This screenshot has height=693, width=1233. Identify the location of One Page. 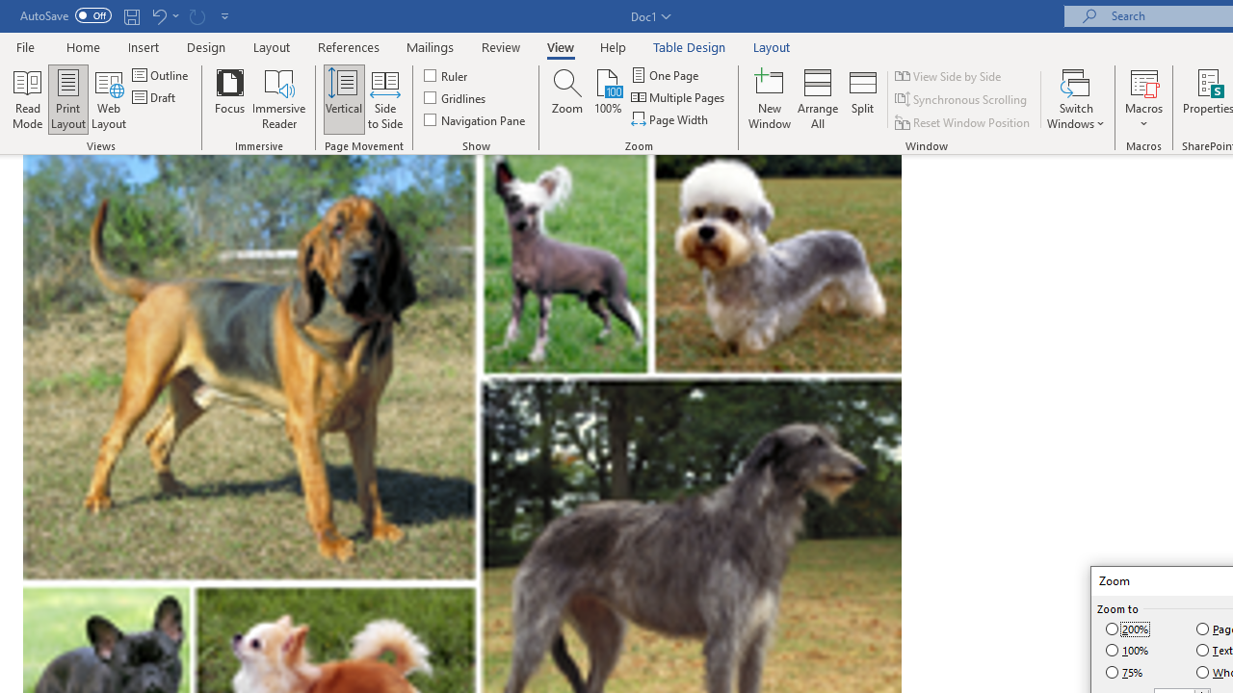
(667, 75).